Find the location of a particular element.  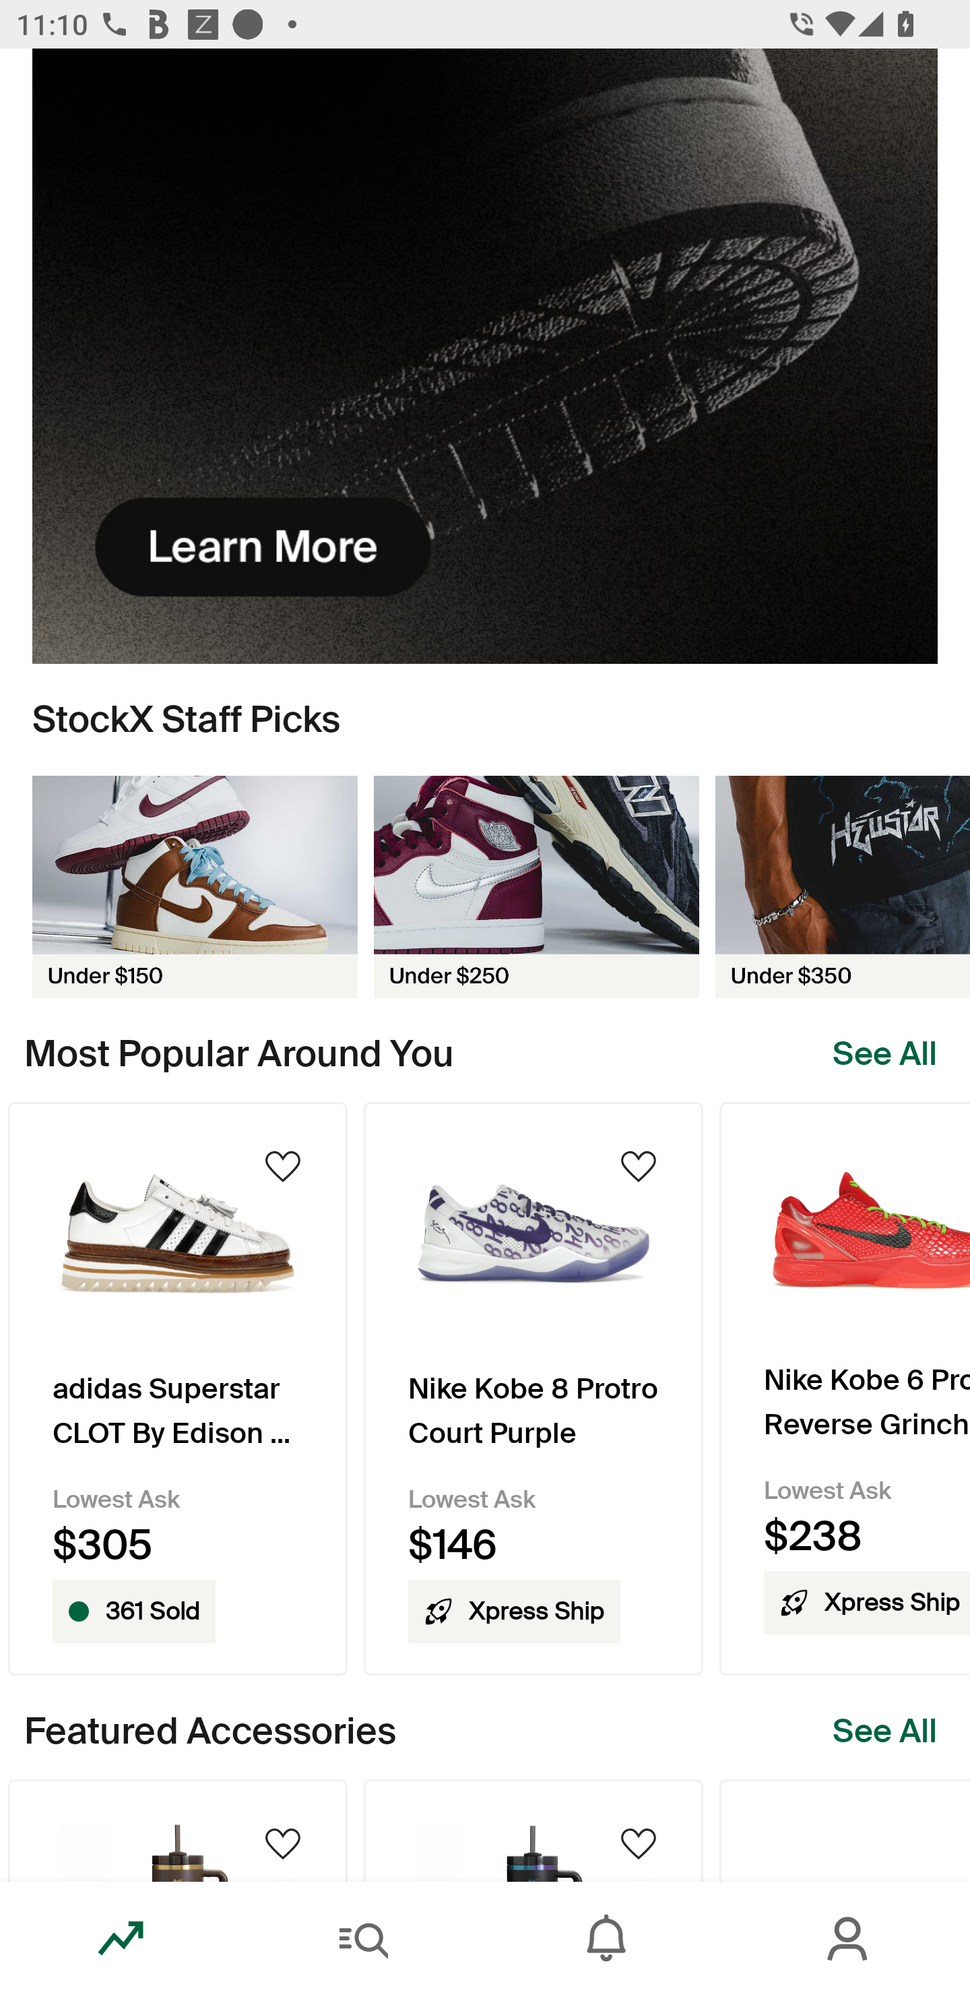

Account is located at coordinates (849, 1938).